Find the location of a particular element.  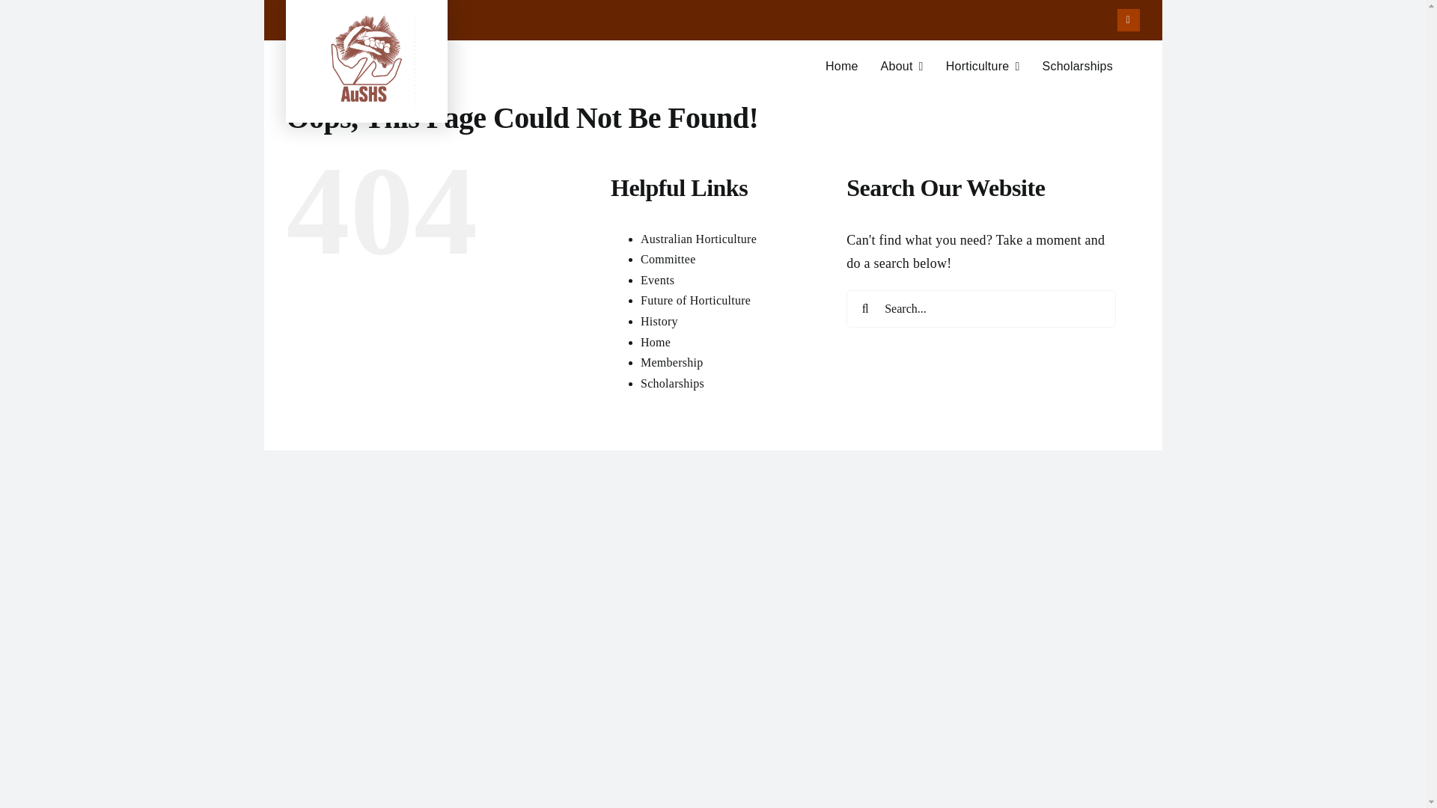

Events is located at coordinates (712, 73).